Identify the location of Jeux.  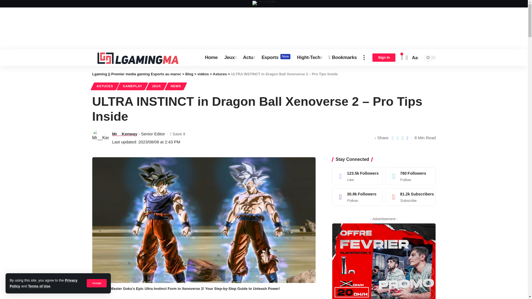
(276, 58).